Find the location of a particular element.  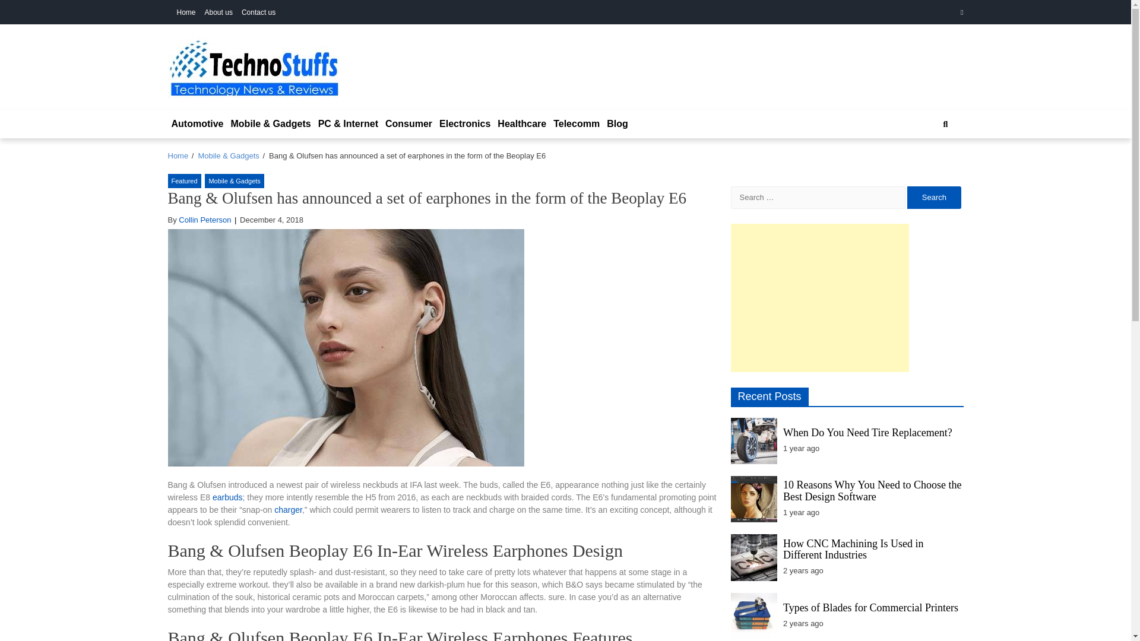

Collin Peterson is located at coordinates (205, 220).